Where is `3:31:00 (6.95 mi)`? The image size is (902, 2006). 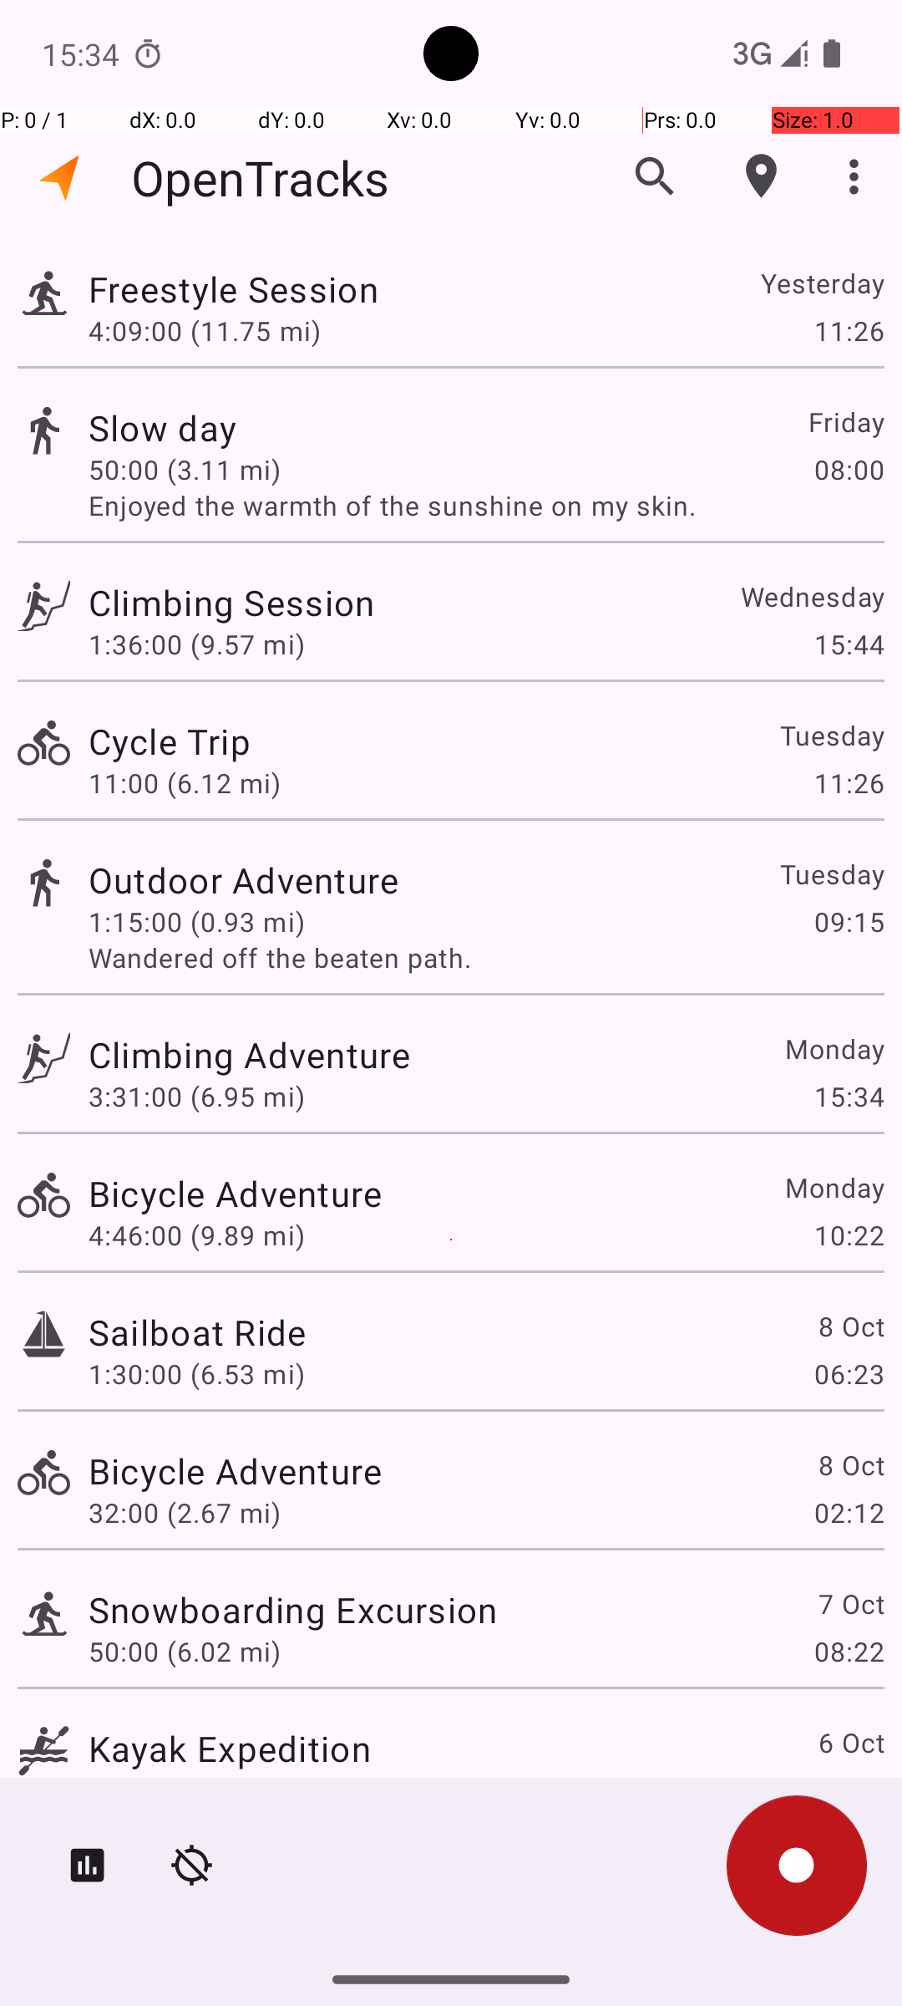
3:31:00 (6.95 mi) is located at coordinates (197, 1097).